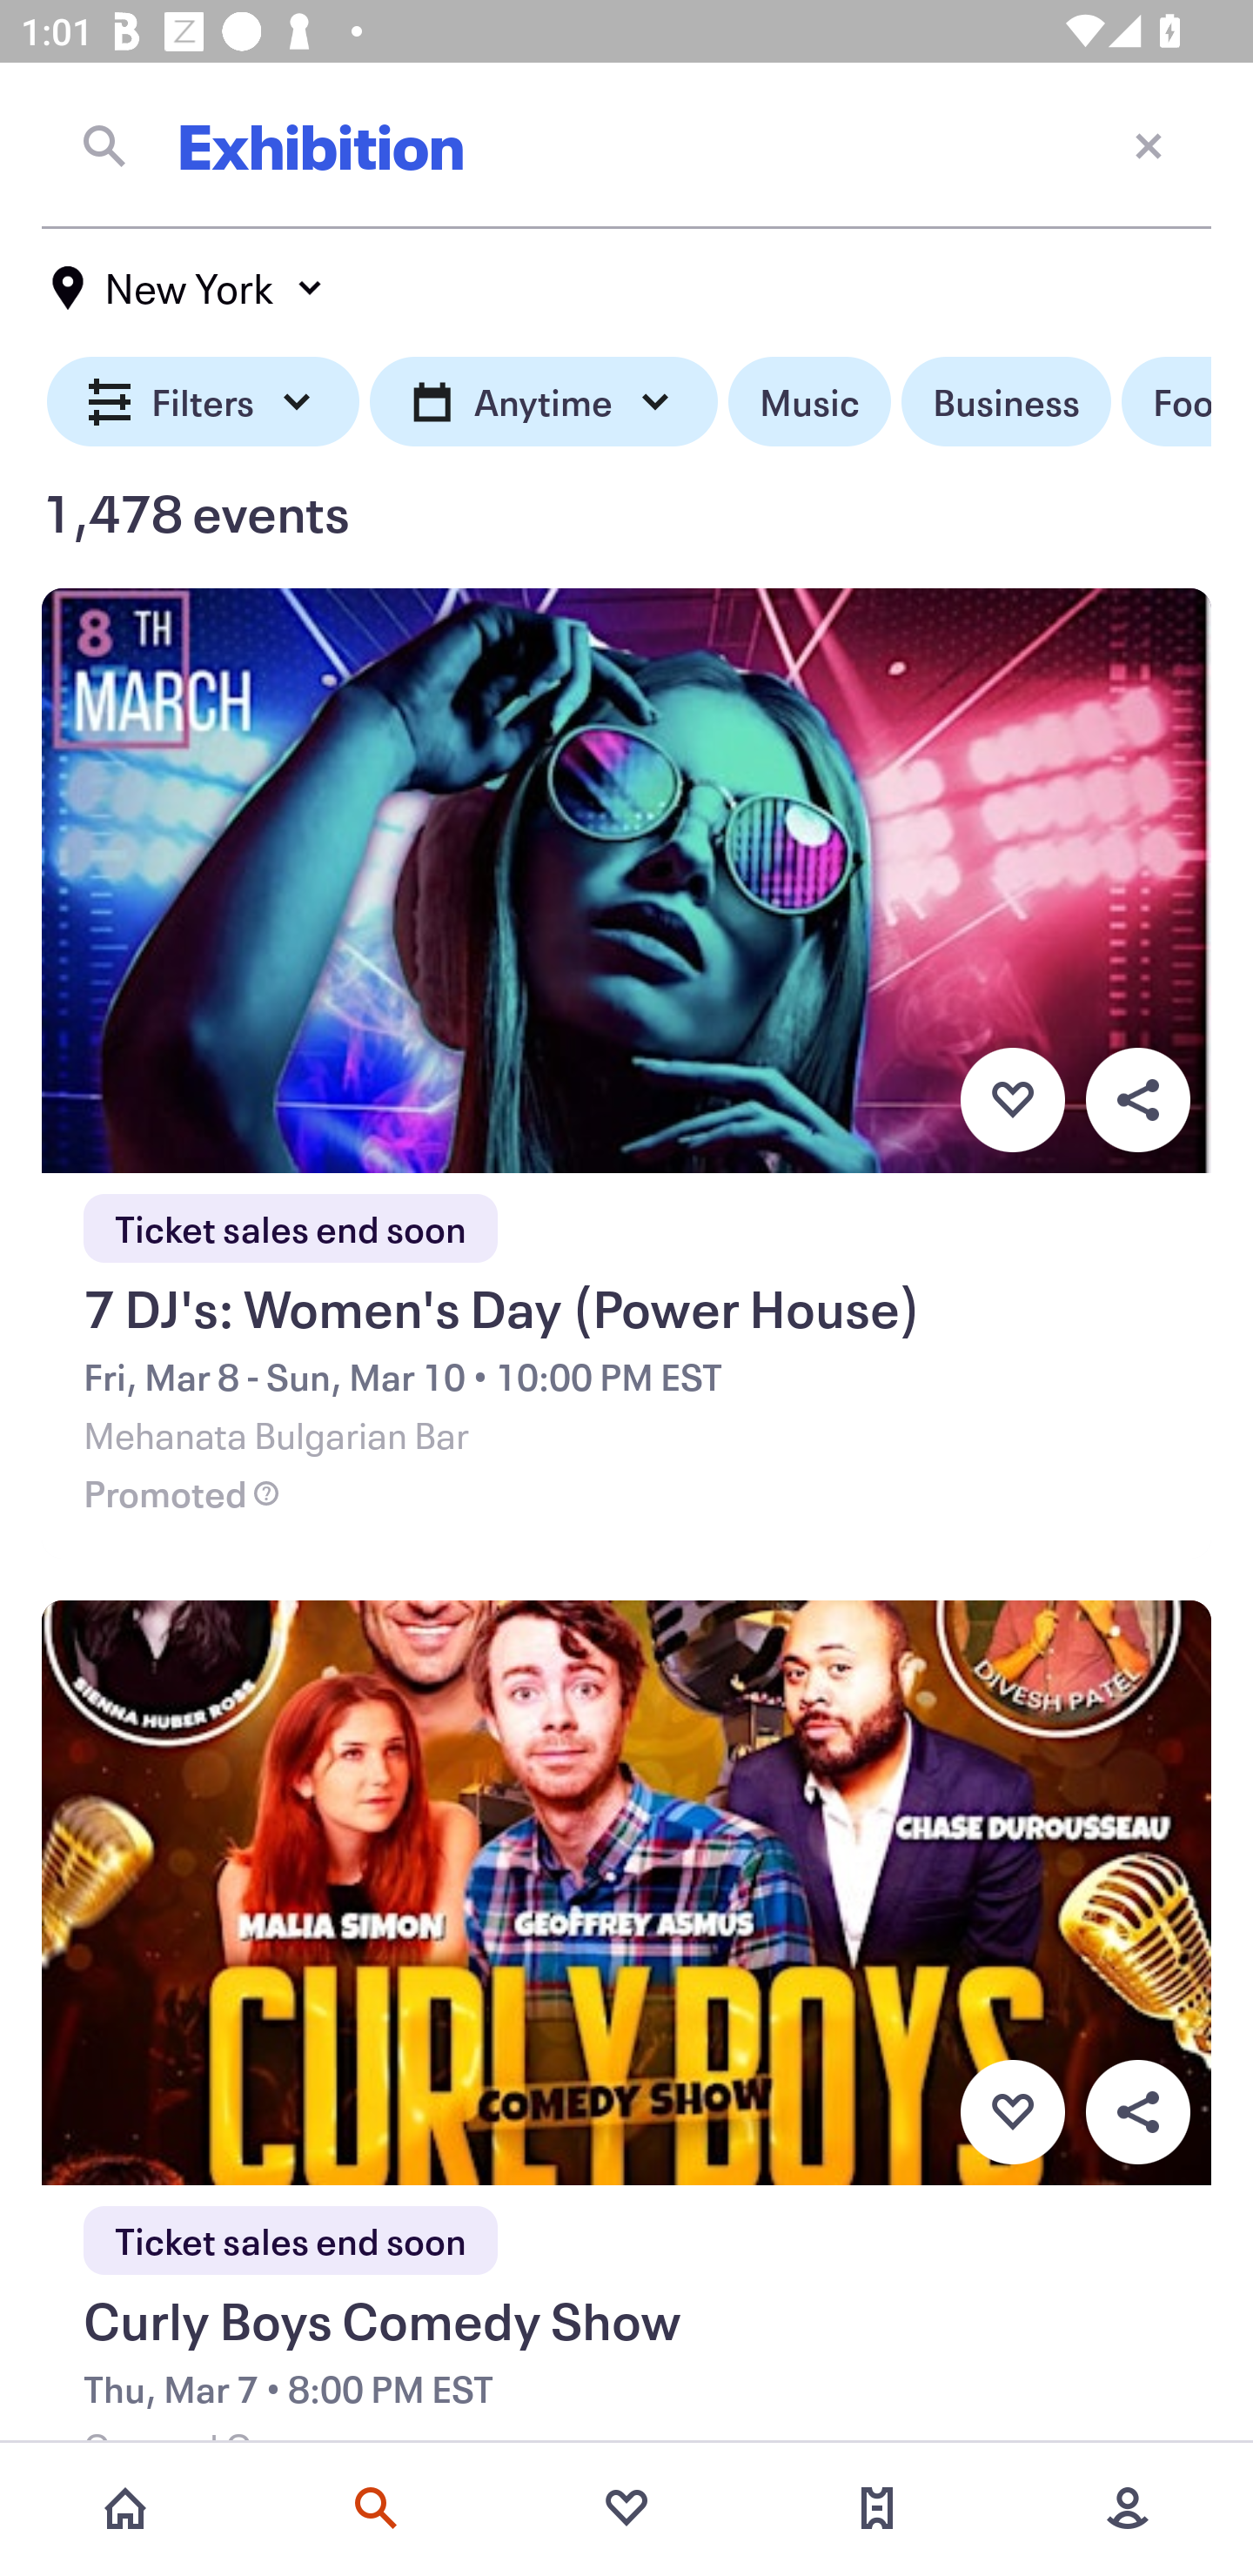 The image size is (1253, 2576). Describe the element at coordinates (376, 2508) in the screenshot. I see `Search events` at that location.